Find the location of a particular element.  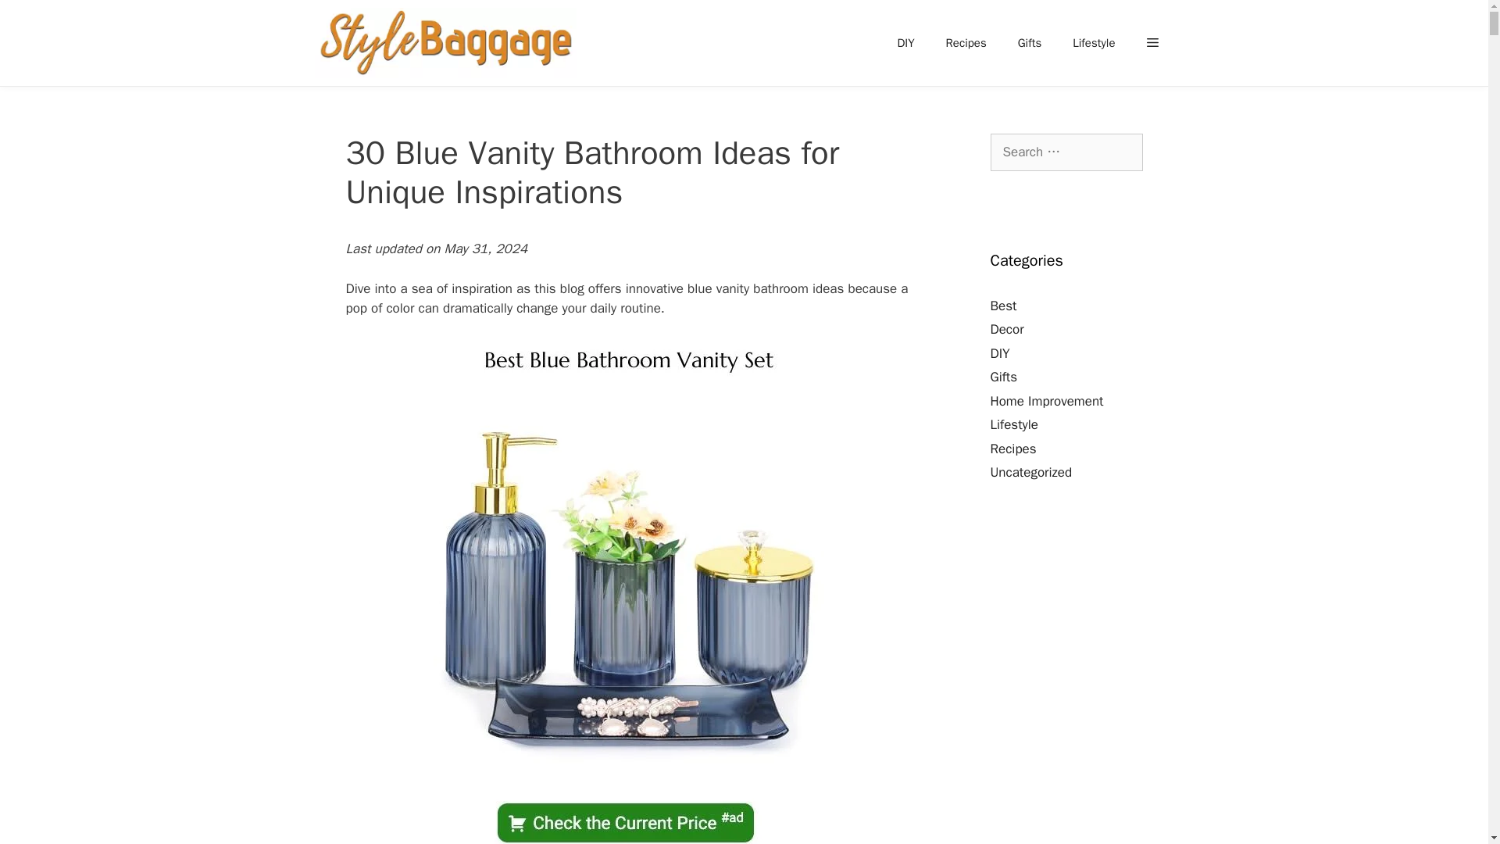

DIY is located at coordinates (905, 42).